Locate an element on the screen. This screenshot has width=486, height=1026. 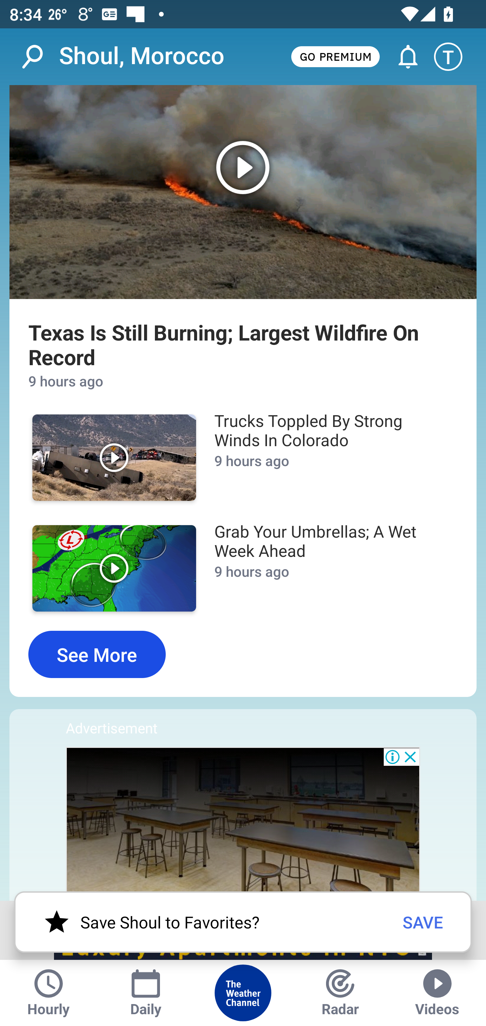
SAVE is located at coordinates (423, 922).